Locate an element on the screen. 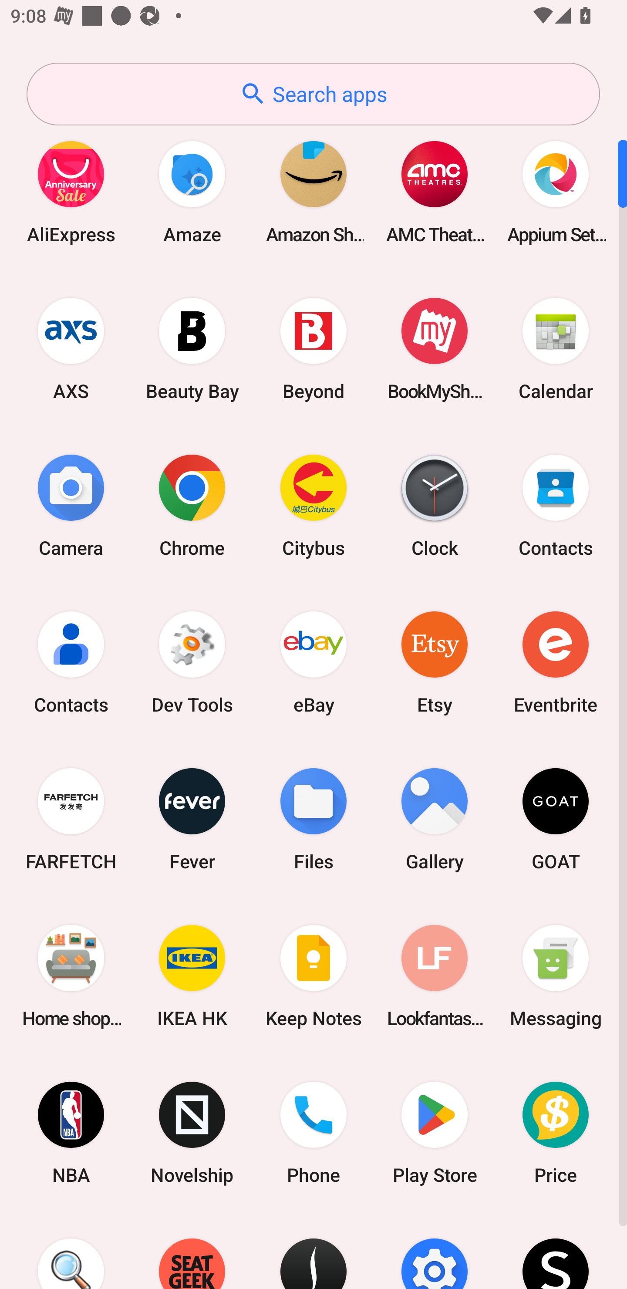 This screenshot has height=1289, width=627. Beyond is located at coordinates (313, 348).